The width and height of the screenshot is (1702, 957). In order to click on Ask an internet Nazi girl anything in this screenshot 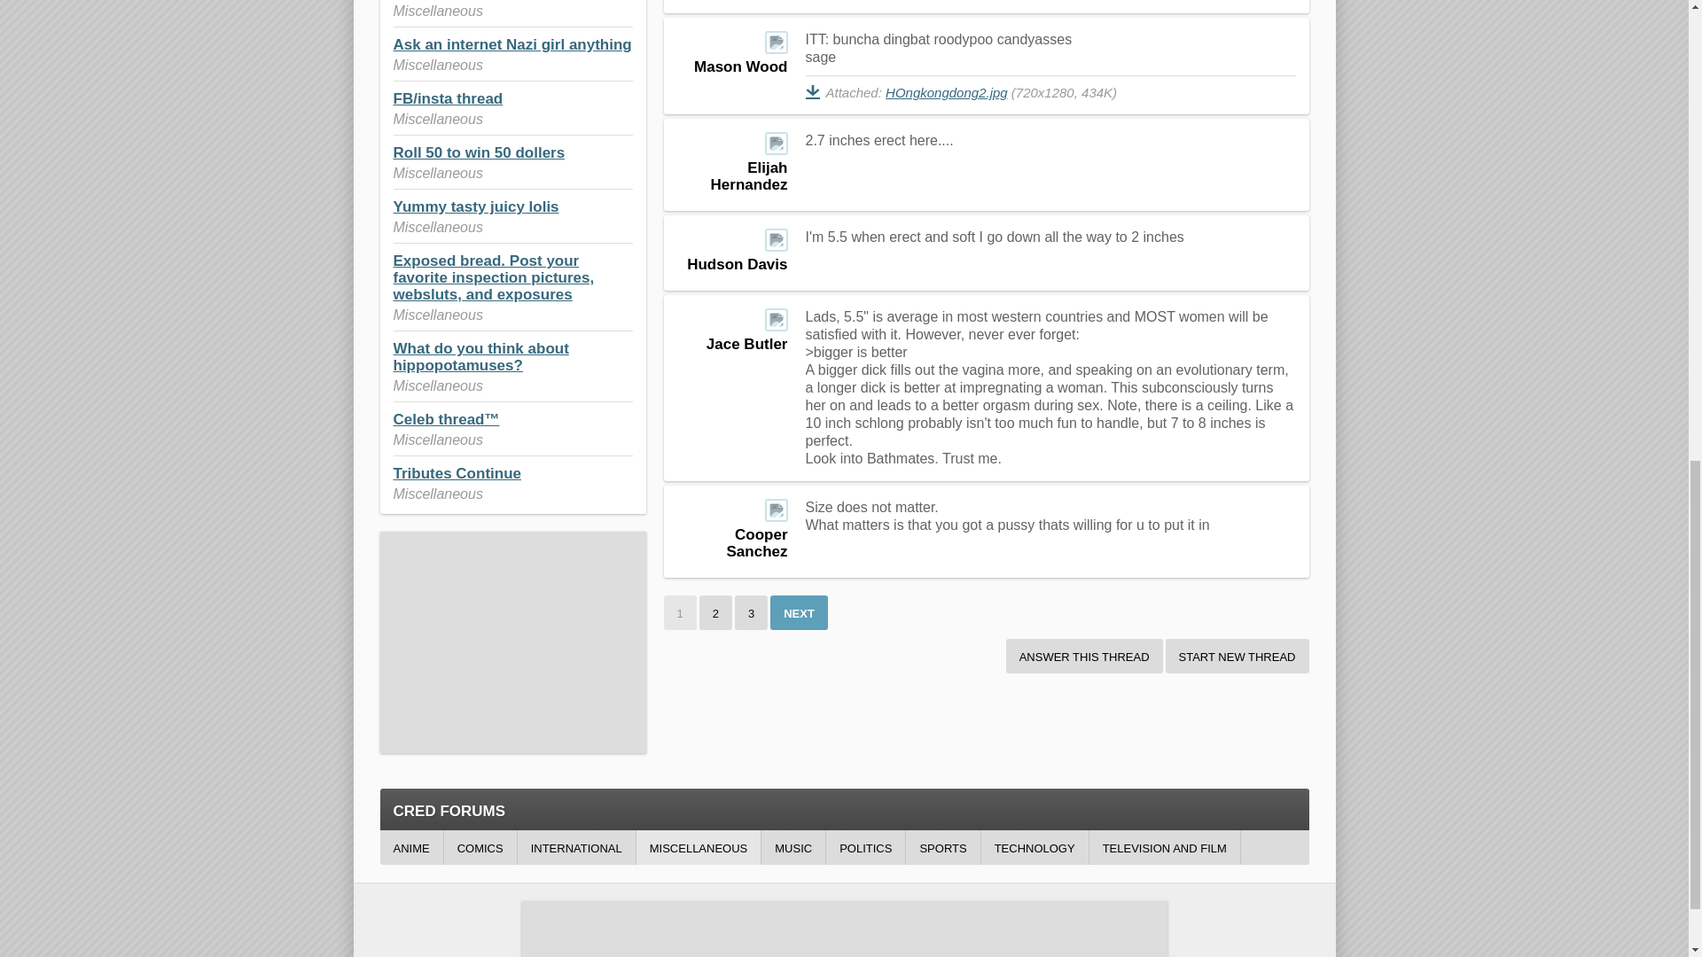, I will do `click(512, 44)`.